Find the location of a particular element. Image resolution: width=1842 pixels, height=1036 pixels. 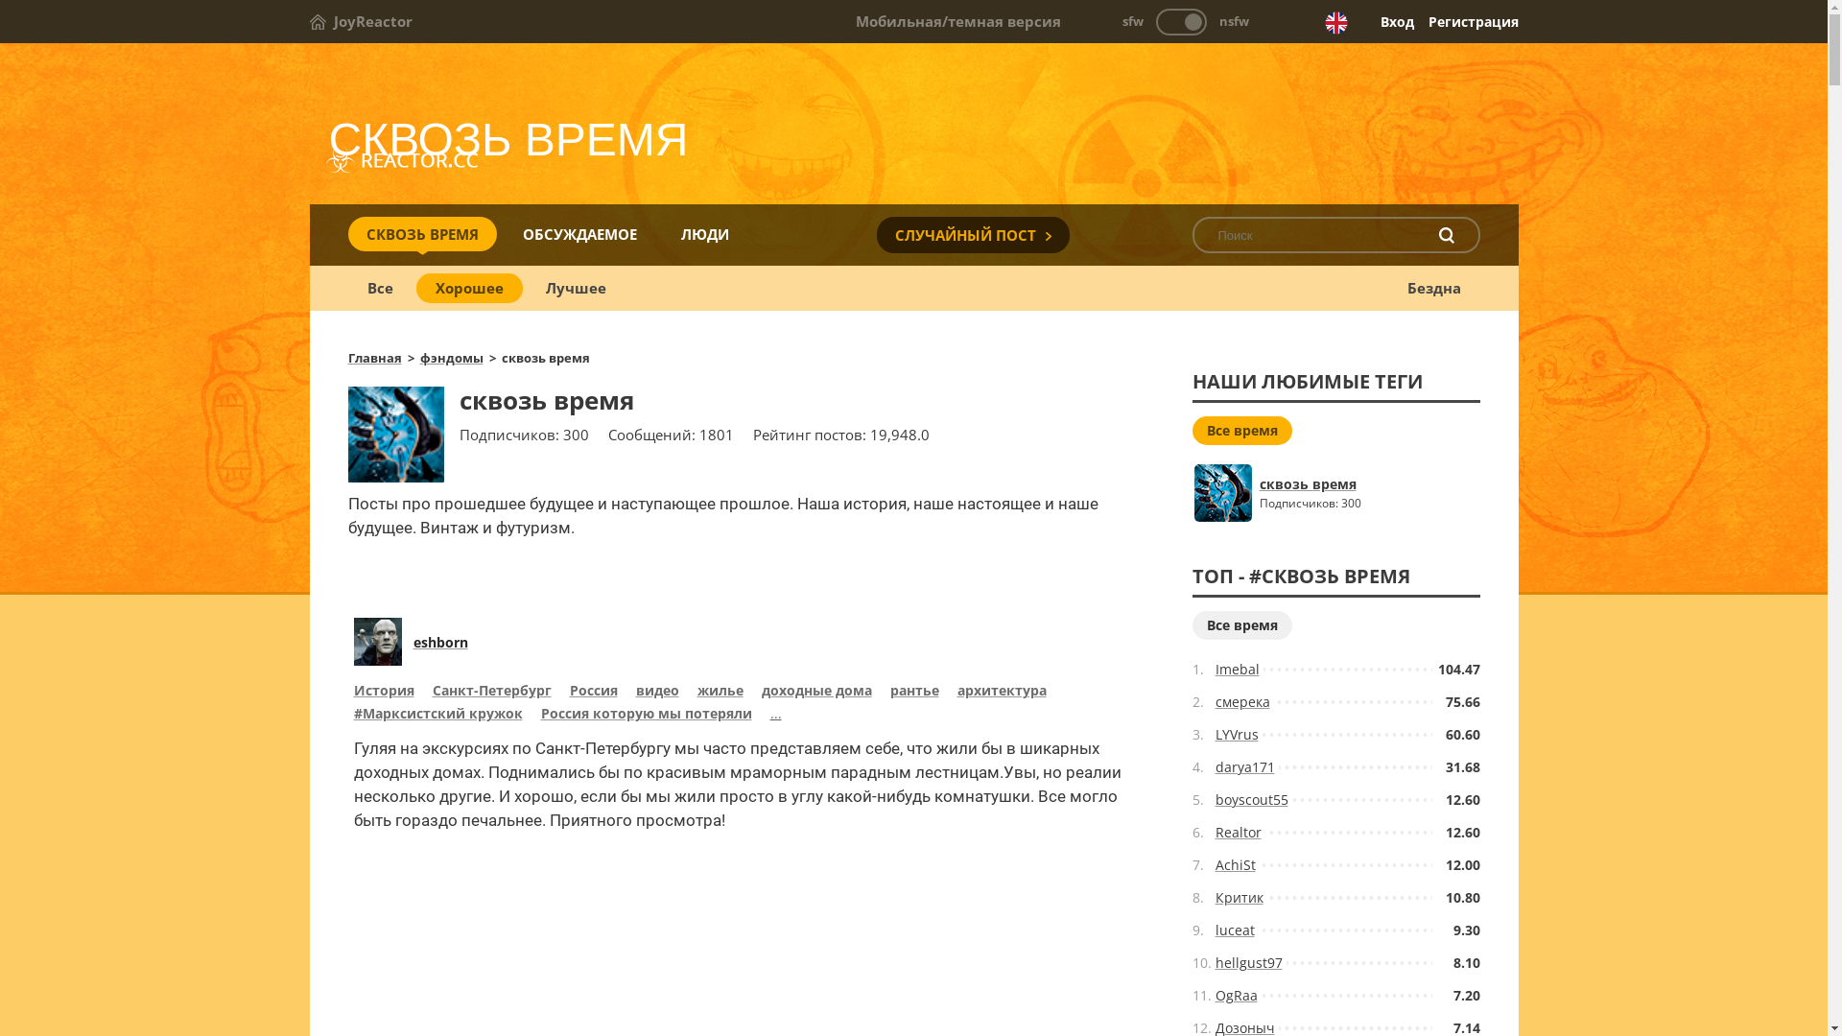

darya171 is located at coordinates (1244, 767).